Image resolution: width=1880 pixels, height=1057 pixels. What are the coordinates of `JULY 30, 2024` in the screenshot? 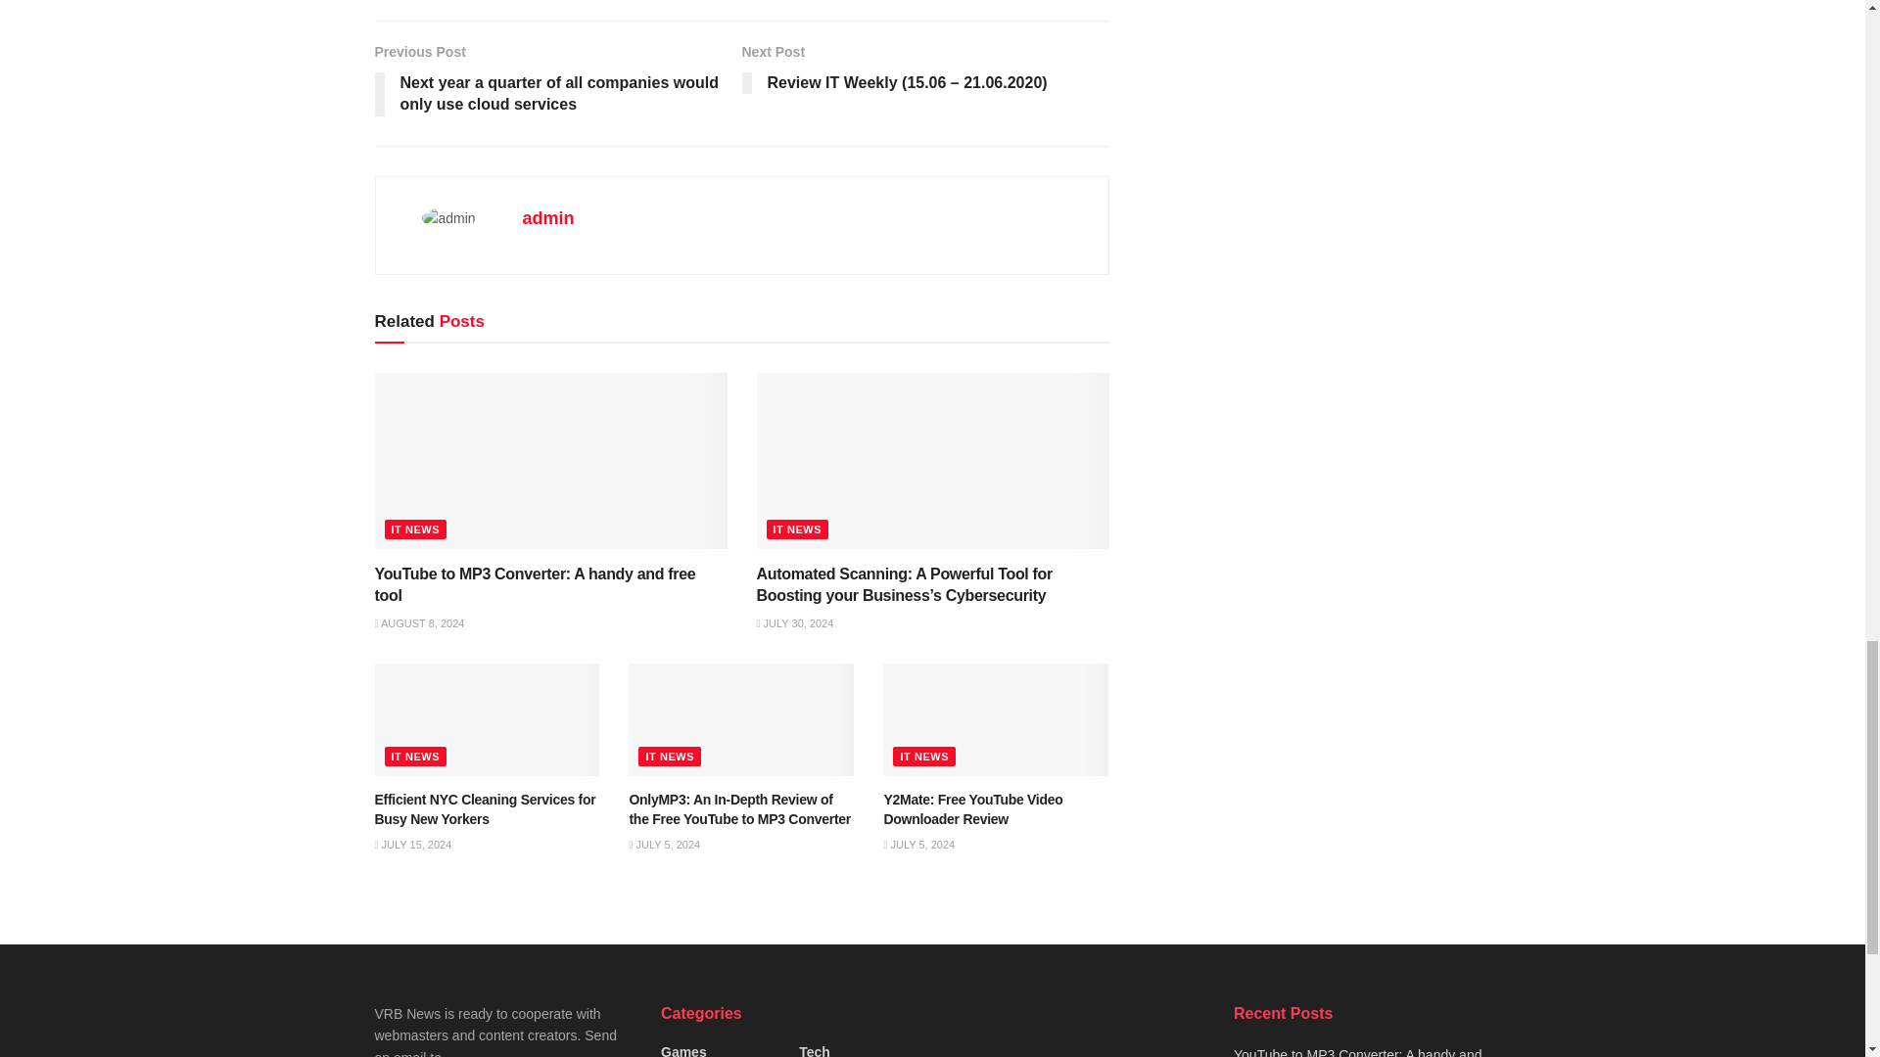 It's located at (793, 622).